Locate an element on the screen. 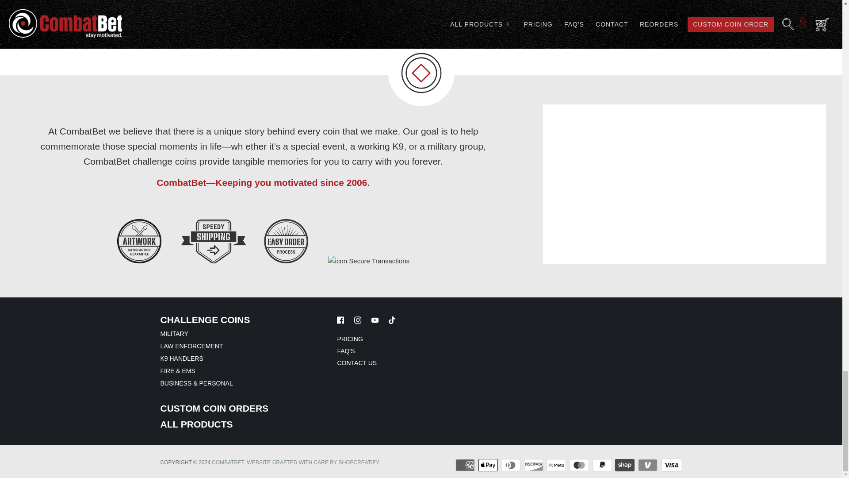 Image resolution: width=849 pixels, height=478 pixels. Website crafted with care by ShopCreatify is located at coordinates (313, 462).